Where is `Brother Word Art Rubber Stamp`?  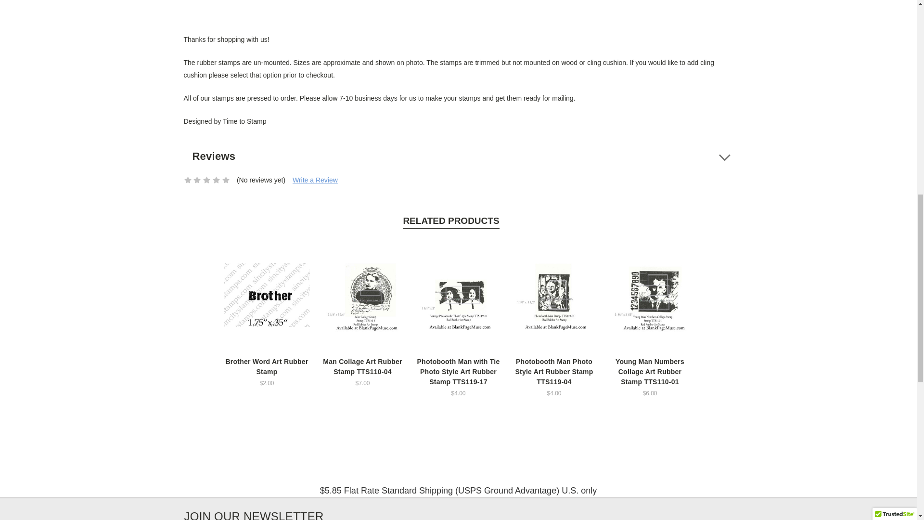 Brother Word Art Rubber Stamp is located at coordinates (267, 295).